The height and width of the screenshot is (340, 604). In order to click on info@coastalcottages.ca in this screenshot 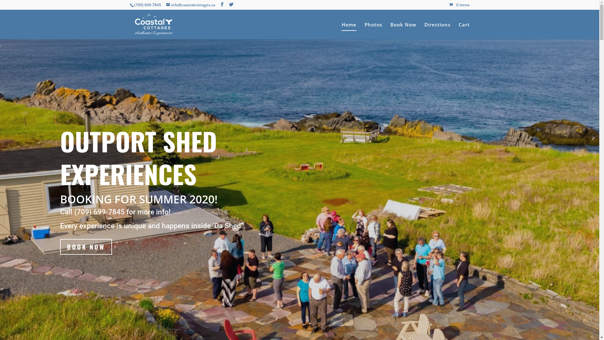, I will do `click(191, 5)`.